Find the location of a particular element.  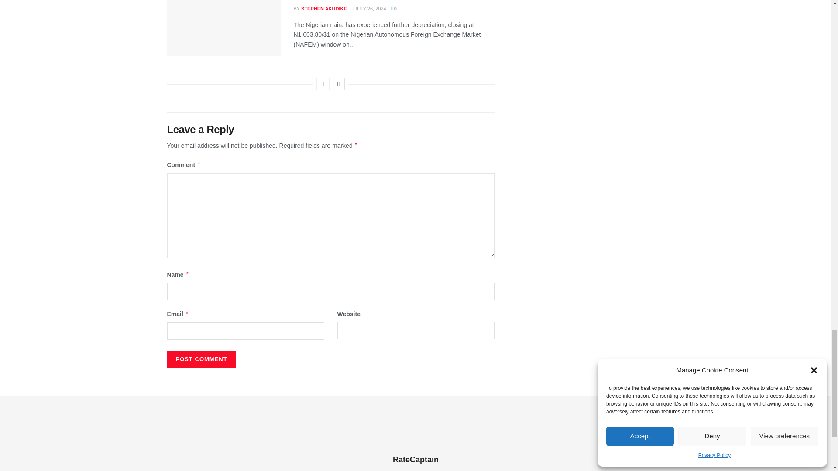

Next is located at coordinates (338, 84).